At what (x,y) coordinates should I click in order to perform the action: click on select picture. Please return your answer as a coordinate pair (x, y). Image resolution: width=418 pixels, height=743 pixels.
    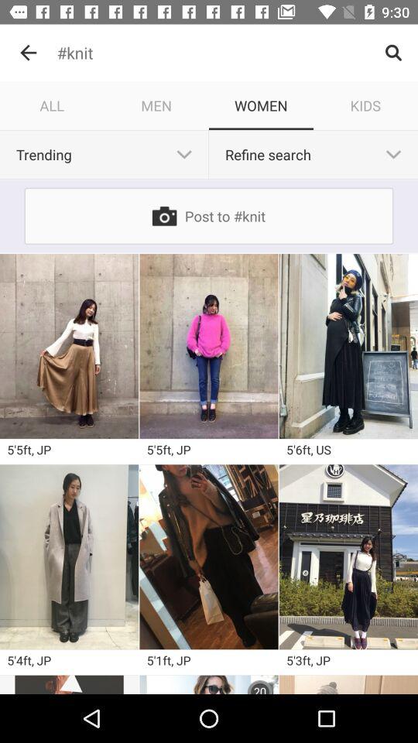
    Looking at the image, I should click on (348, 557).